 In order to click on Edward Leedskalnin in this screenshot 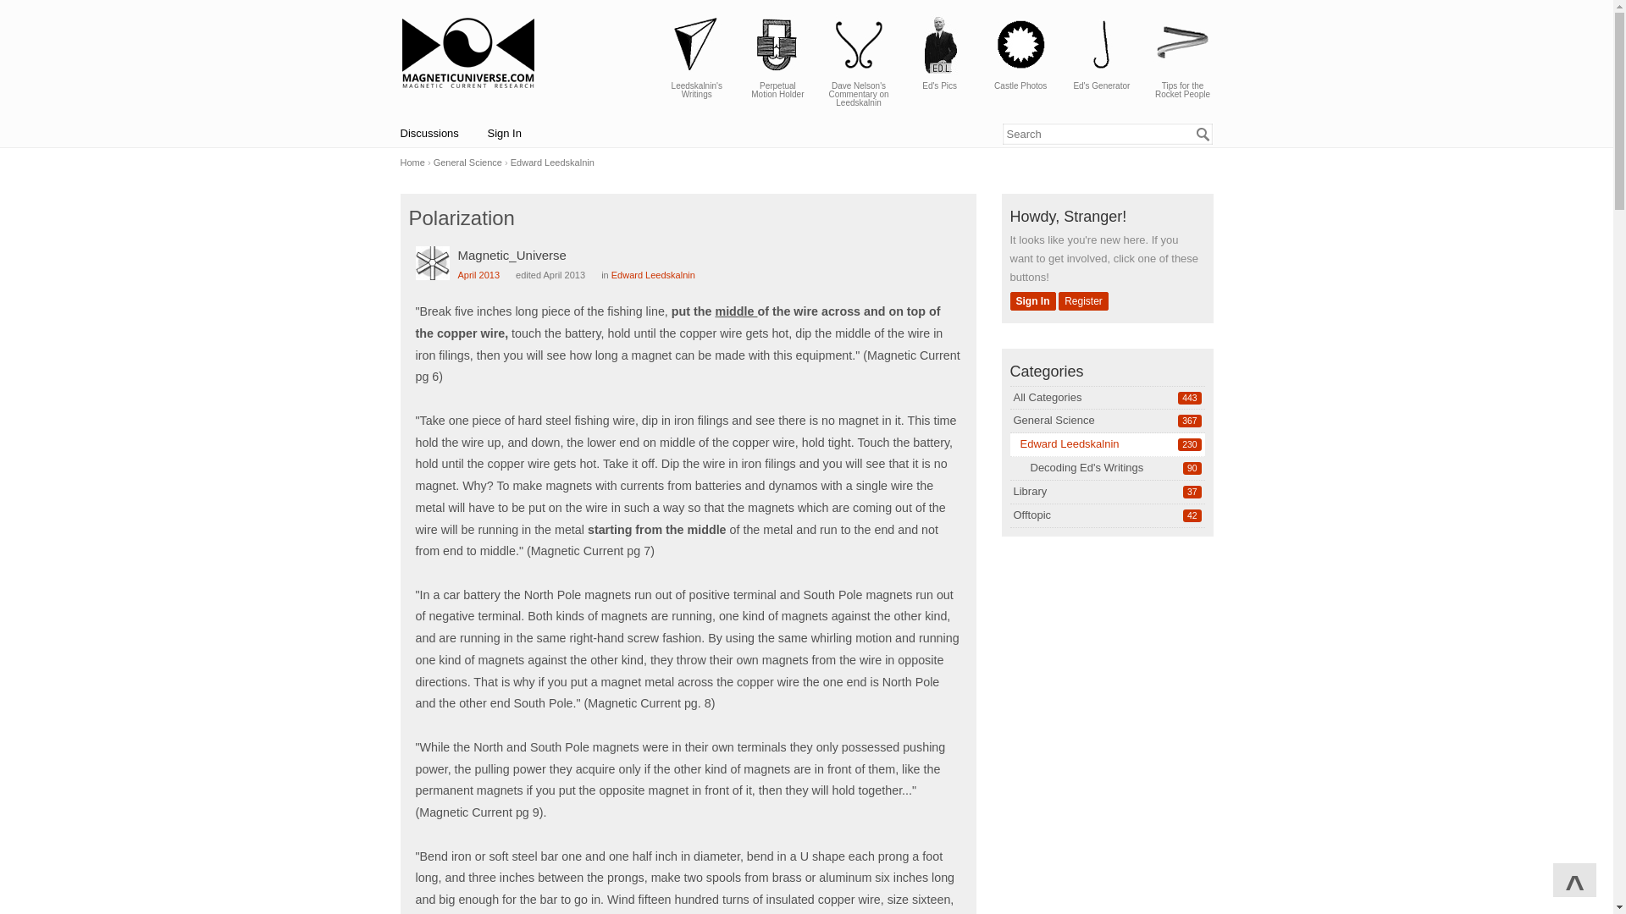, I will do `click(1047, 398)`.